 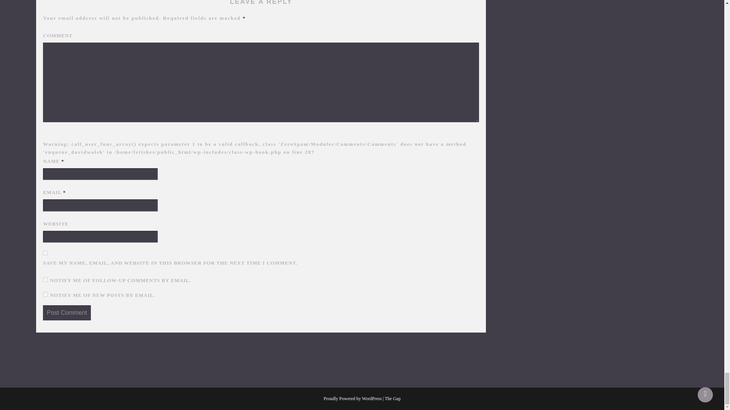 I want to click on yes, so click(x=46, y=253).